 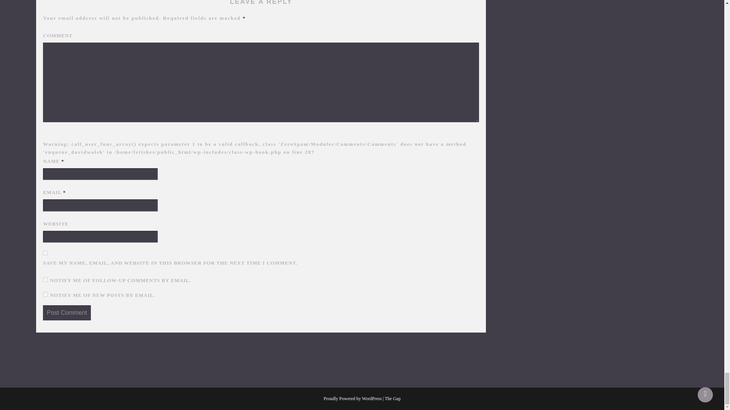 I want to click on yes, so click(x=46, y=253).